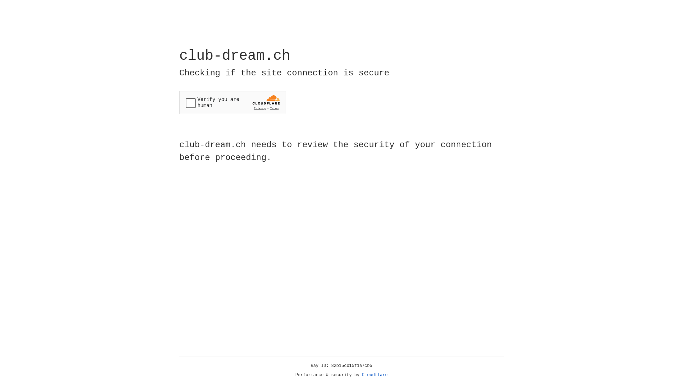 This screenshot has height=384, width=683. What do you see at coordinates (233, 102) in the screenshot?
I see `Widget containing a Cloudflare security challenge` at bounding box center [233, 102].